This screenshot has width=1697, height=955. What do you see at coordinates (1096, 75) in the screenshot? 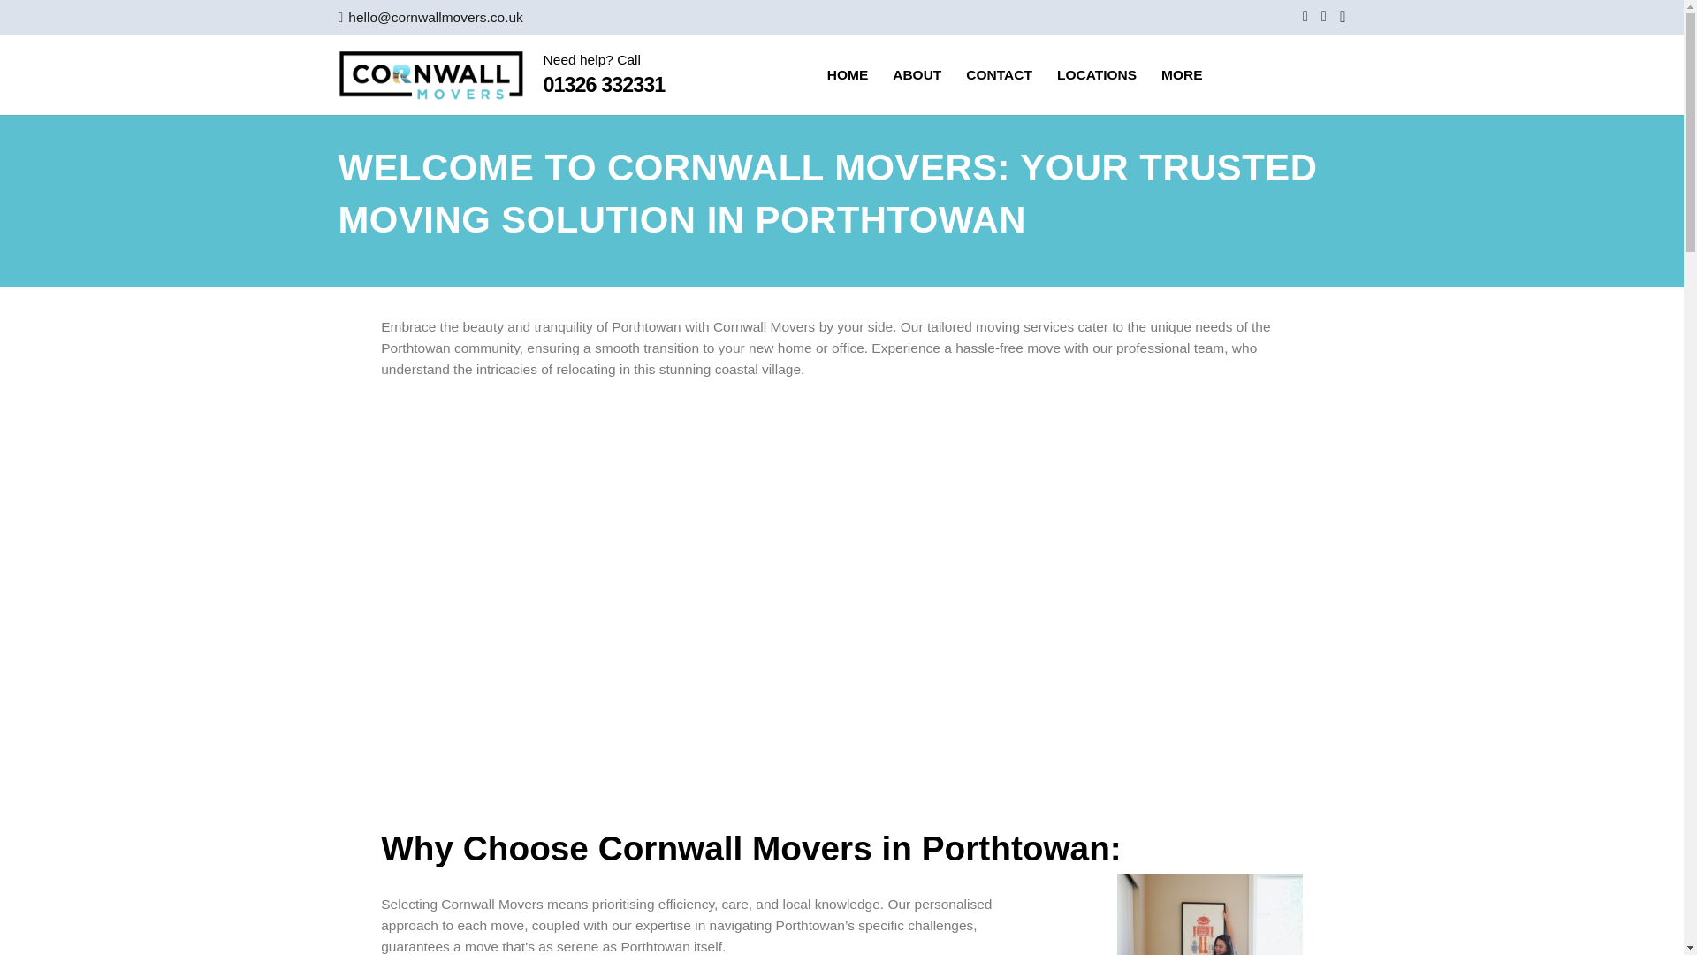
I see `LOCATIONS` at bounding box center [1096, 75].